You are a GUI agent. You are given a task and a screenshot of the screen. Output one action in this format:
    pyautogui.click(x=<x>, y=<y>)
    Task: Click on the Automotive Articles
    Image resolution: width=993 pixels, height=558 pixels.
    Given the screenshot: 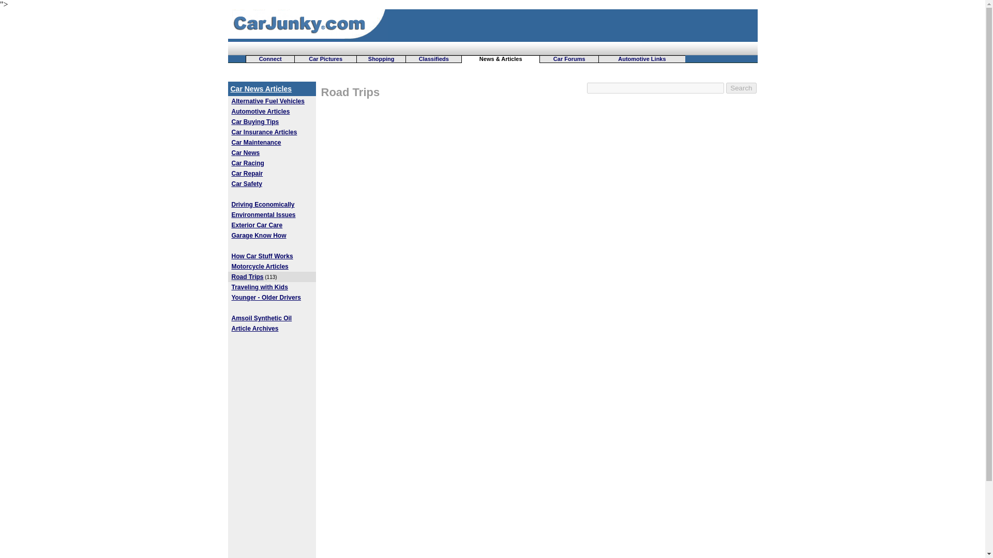 What is the action you would take?
    pyautogui.click(x=261, y=112)
    